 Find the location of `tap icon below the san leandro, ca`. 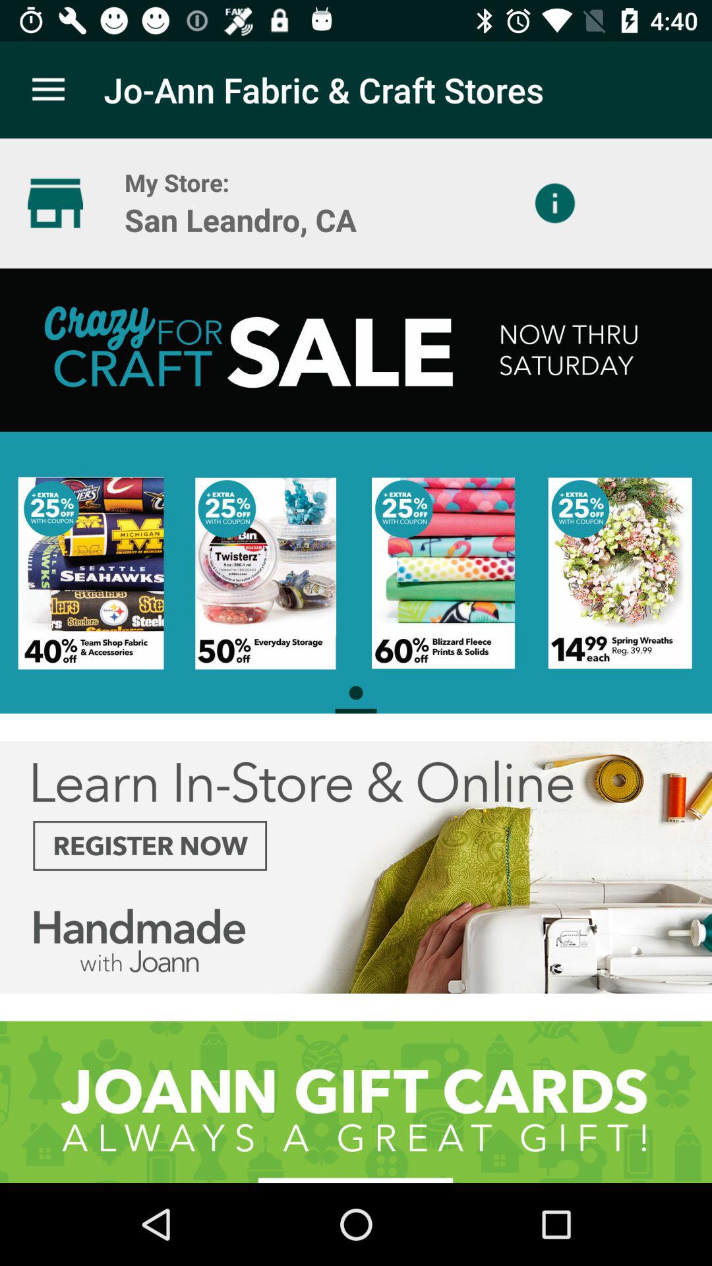

tap icon below the san leandro, ca is located at coordinates (356, 491).